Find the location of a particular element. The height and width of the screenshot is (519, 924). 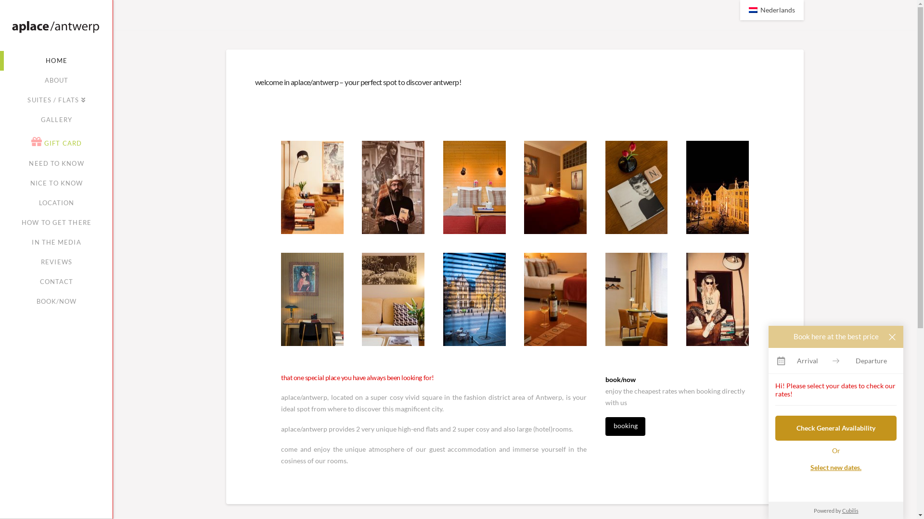

LOCATION is located at coordinates (56, 203).